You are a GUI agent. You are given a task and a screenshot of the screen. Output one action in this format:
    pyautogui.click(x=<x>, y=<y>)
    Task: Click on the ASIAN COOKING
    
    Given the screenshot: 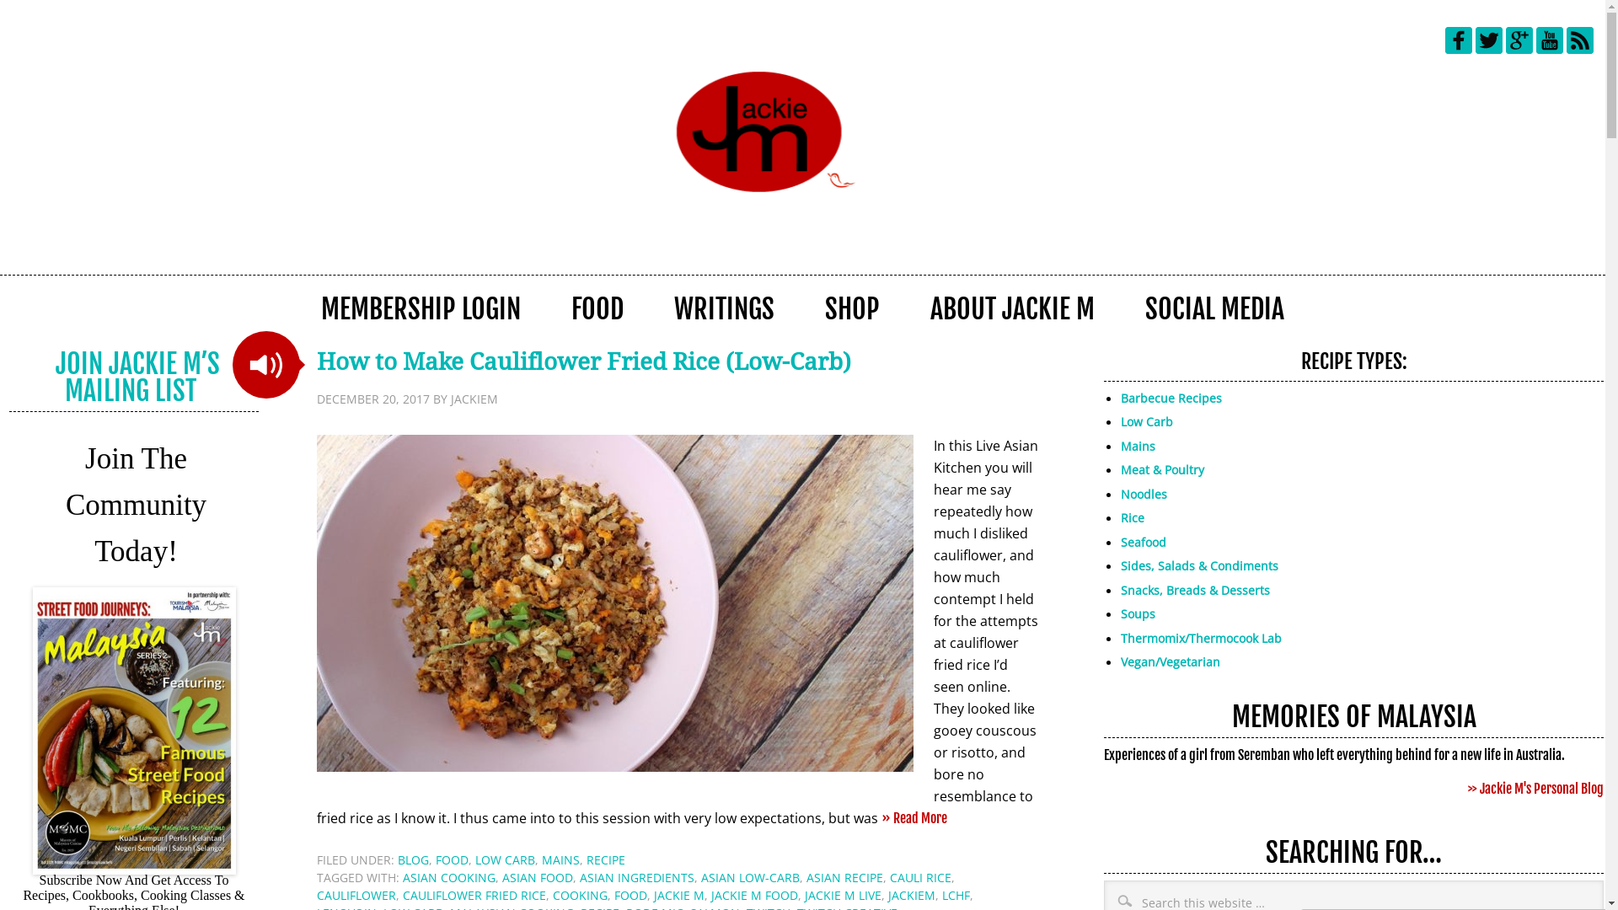 What is the action you would take?
    pyautogui.click(x=449, y=878)
    